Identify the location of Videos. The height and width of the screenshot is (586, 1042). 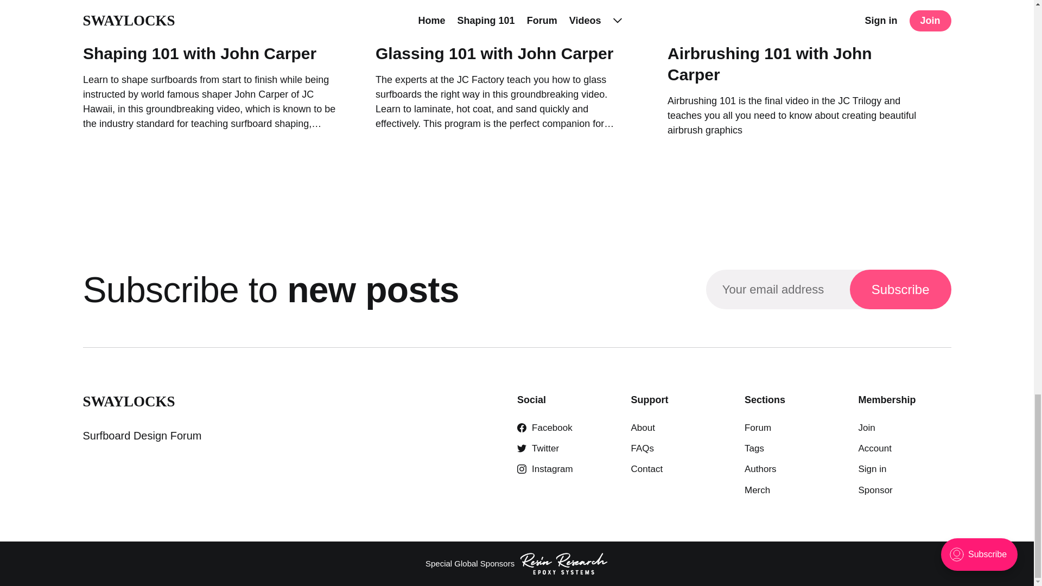
(183, 26).